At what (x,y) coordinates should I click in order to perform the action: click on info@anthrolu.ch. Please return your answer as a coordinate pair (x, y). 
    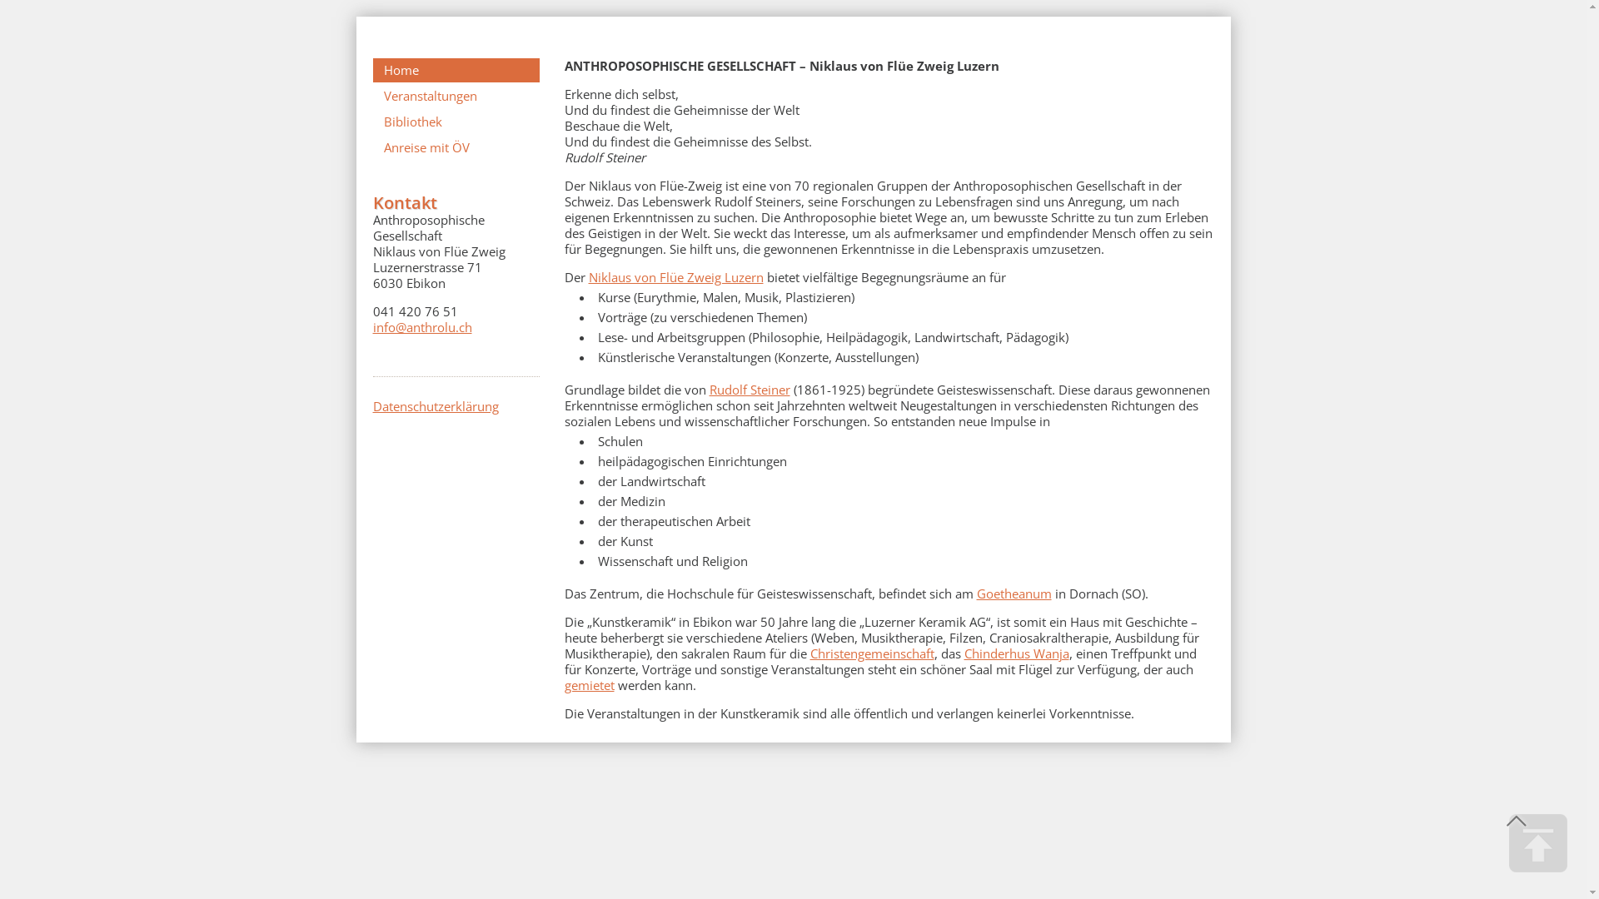
    Looking at the image, I should click on (423, 327).